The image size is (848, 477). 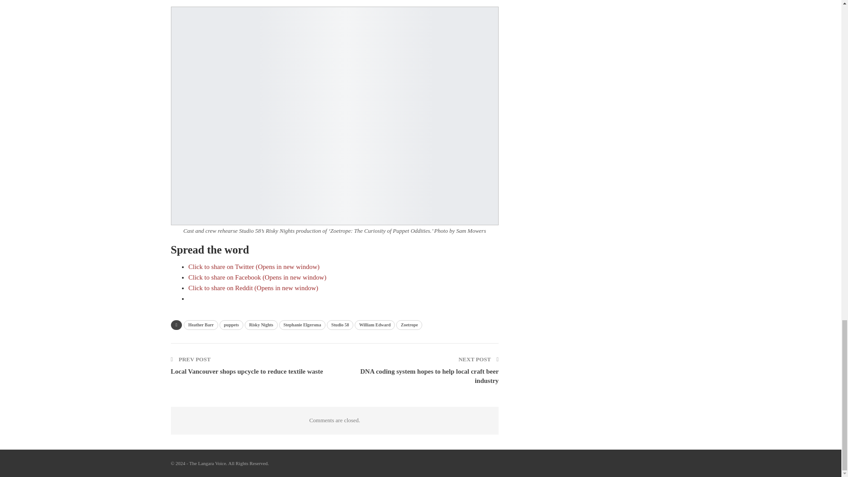 I want to click on Local Vancouver shops upcycle to reduce textile waste, so click(x=246, y=371).